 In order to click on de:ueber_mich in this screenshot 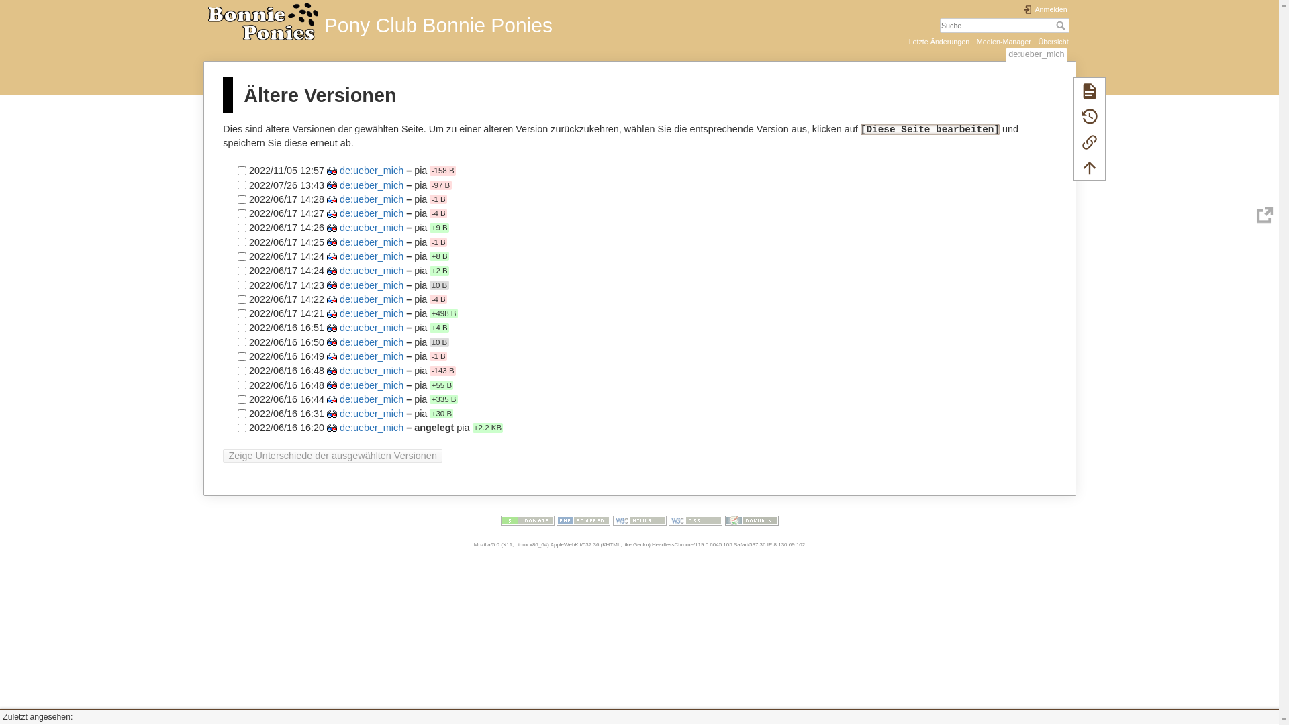, I will do `click(372, 285)`.